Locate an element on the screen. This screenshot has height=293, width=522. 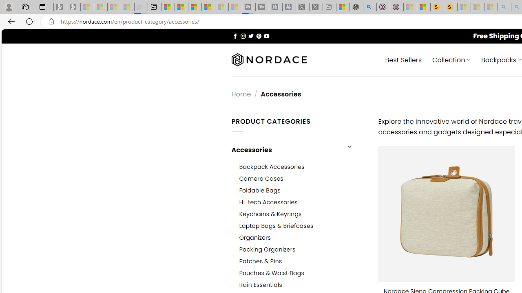
Patches & Pins is located at coordinates (303, 261).